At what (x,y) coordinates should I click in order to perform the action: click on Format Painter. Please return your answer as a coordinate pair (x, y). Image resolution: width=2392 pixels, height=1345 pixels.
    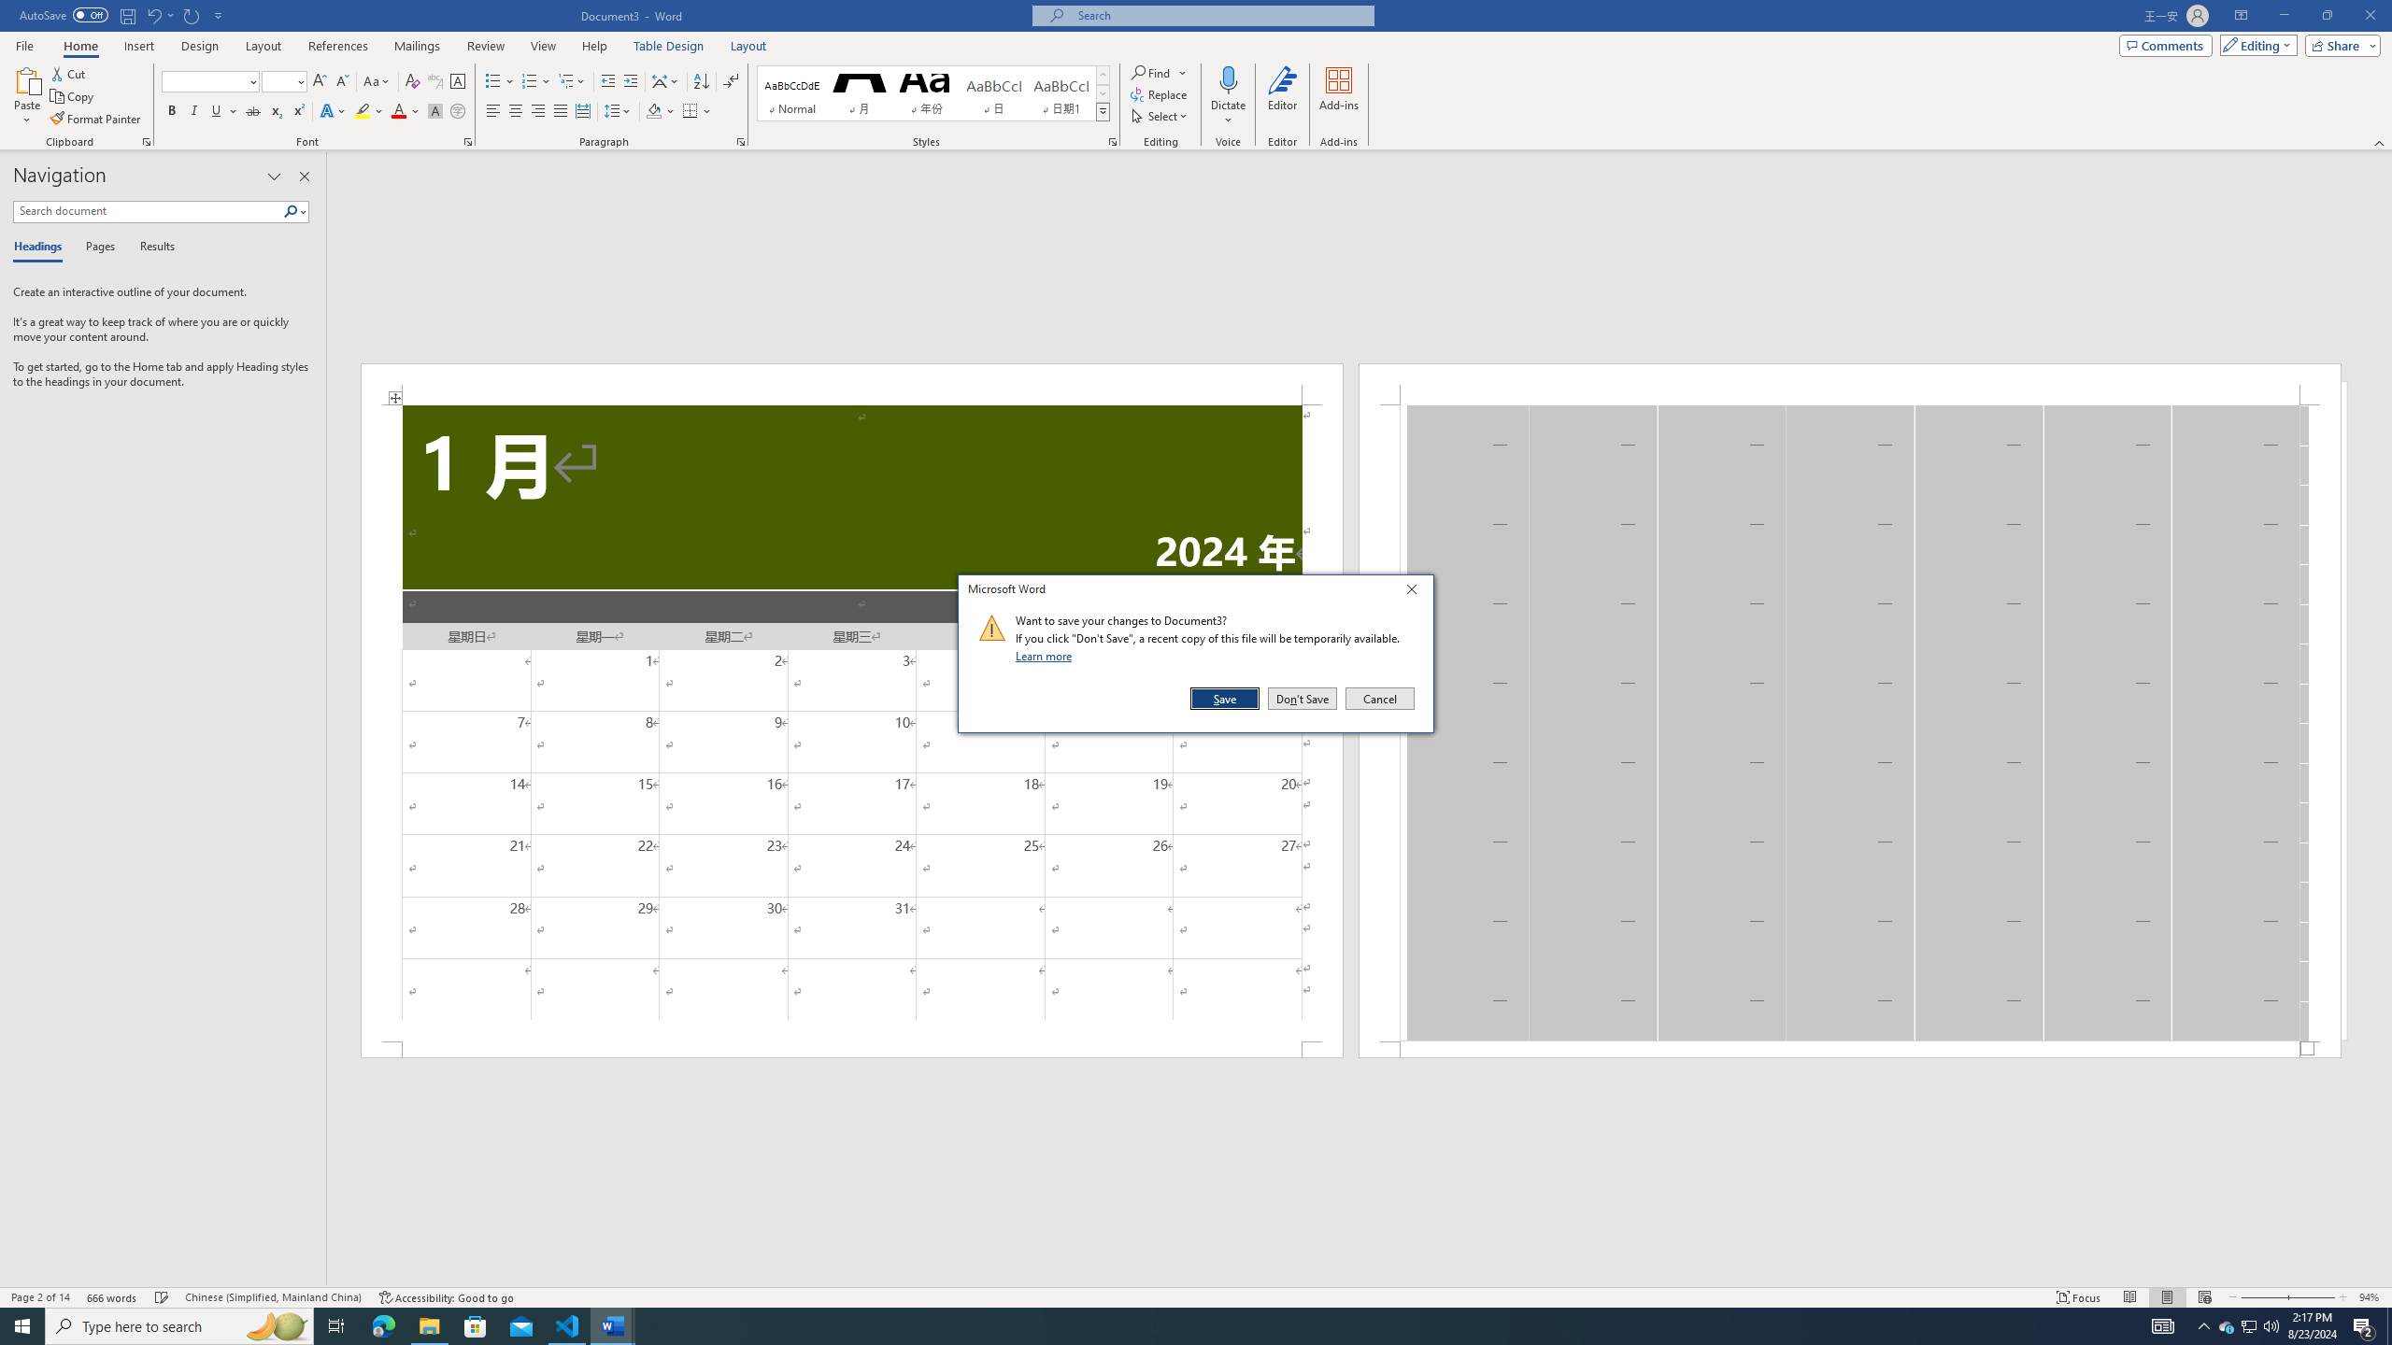
    Looking at the image, I should click on (97, 120).